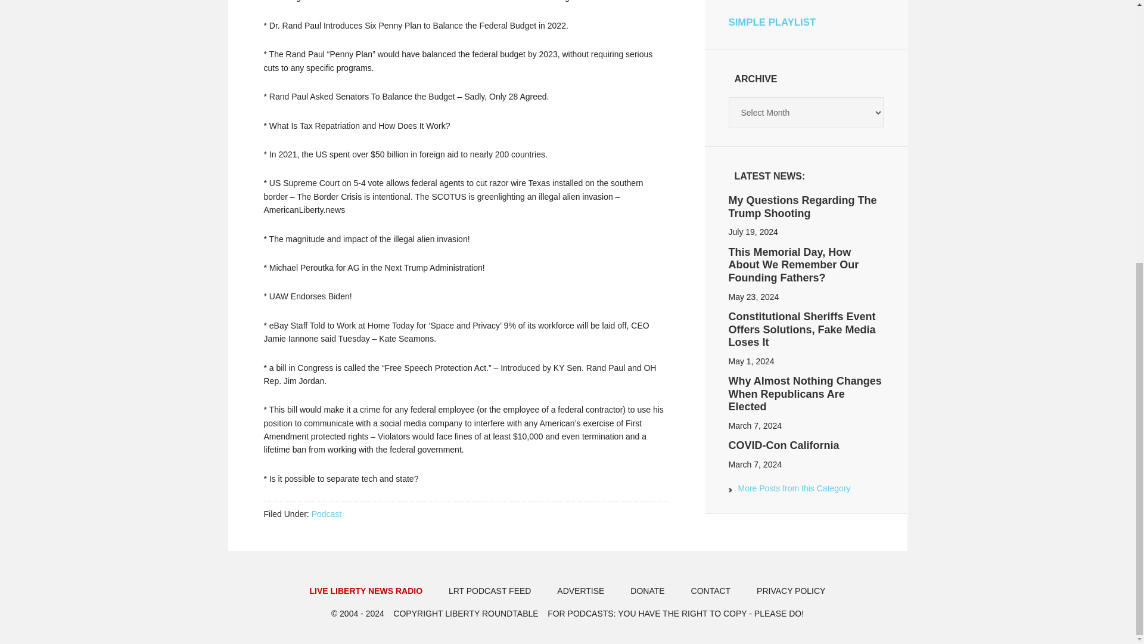 This screenshot has height=644, width=1144. I want to click on Podcast, so click(327, 514).